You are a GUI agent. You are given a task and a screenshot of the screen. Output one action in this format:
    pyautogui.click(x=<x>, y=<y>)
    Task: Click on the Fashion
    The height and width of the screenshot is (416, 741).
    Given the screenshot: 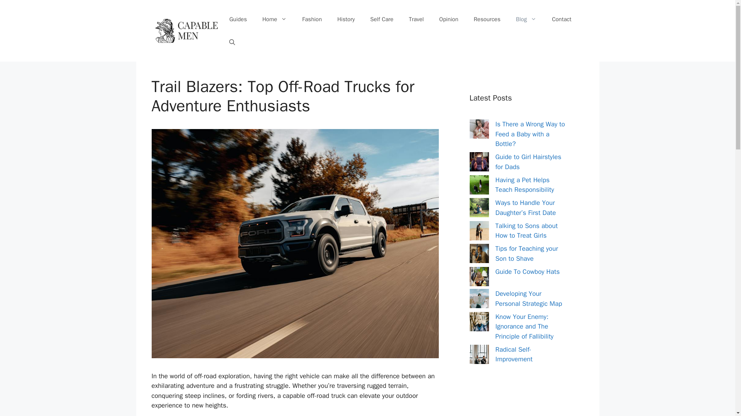 What is the action you would take?
    pyautogui.click(x=312, y=19)
    